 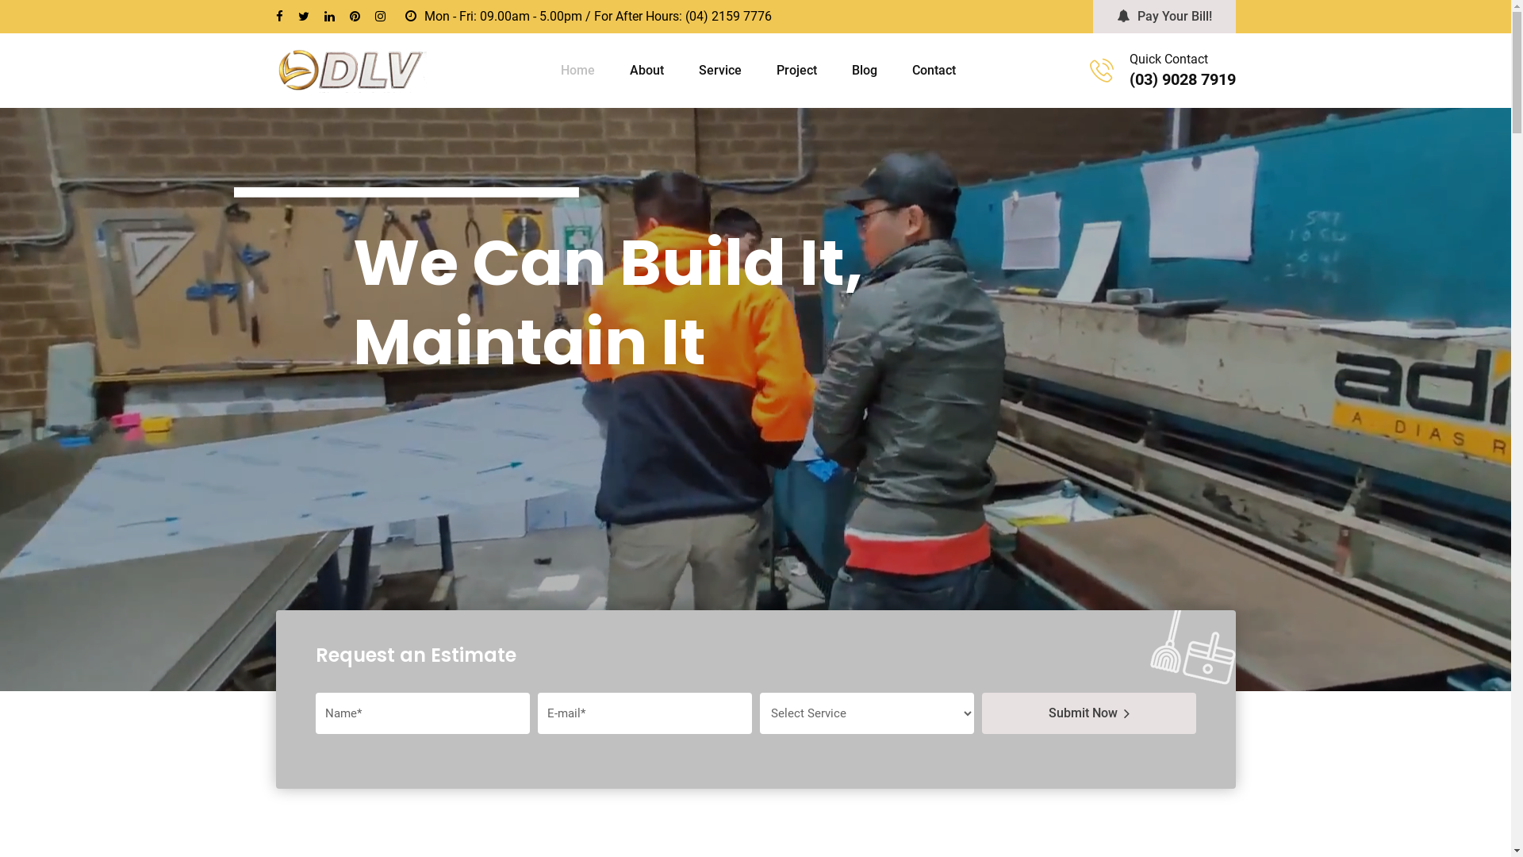 What do you see at coordinates (647, 71) in the screenshot?
I see `About` at bounding box center [647, 71].